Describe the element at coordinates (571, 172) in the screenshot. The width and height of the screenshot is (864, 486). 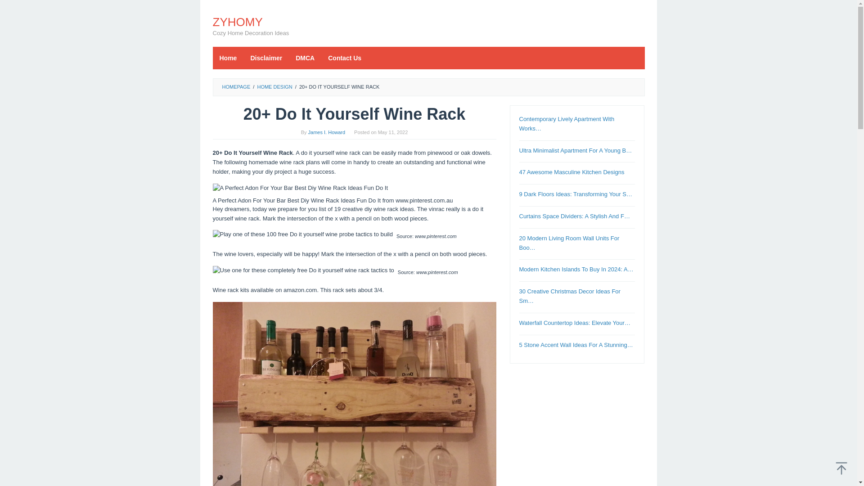
I see `47 Awesome Masculine Kitchen Designs` at that location.